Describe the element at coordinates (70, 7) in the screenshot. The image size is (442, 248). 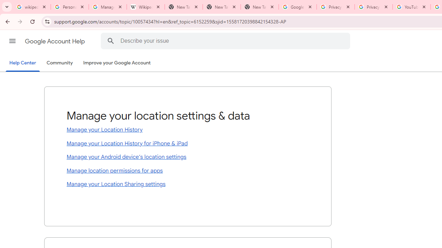
I see `Personalization & Google Search results - Google Search Help` at that location.